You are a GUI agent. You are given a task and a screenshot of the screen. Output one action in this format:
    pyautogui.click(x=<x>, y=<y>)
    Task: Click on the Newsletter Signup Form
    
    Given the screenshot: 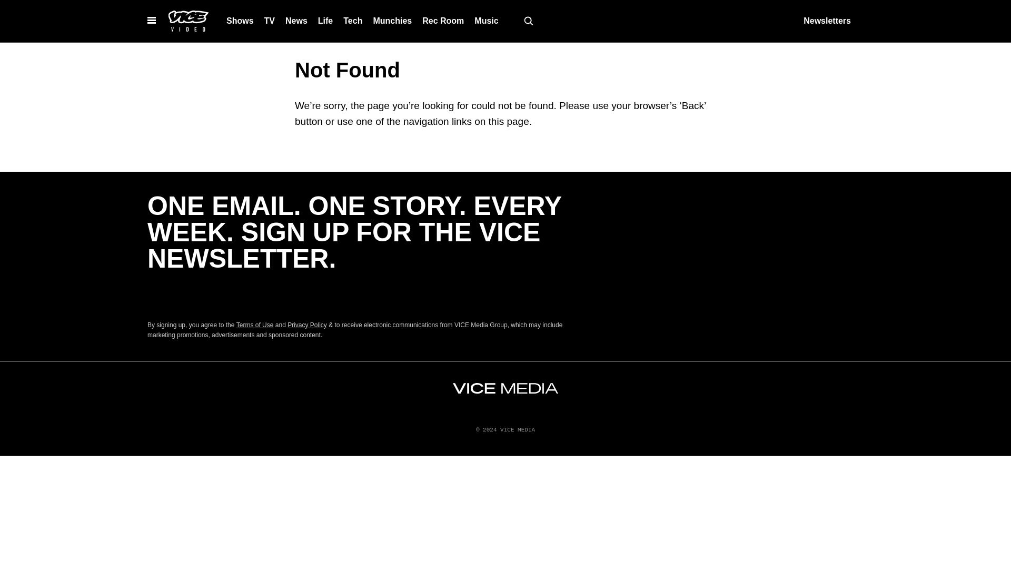 What is the action you would take?
    pyautogui.click(x=358, y=296)
    